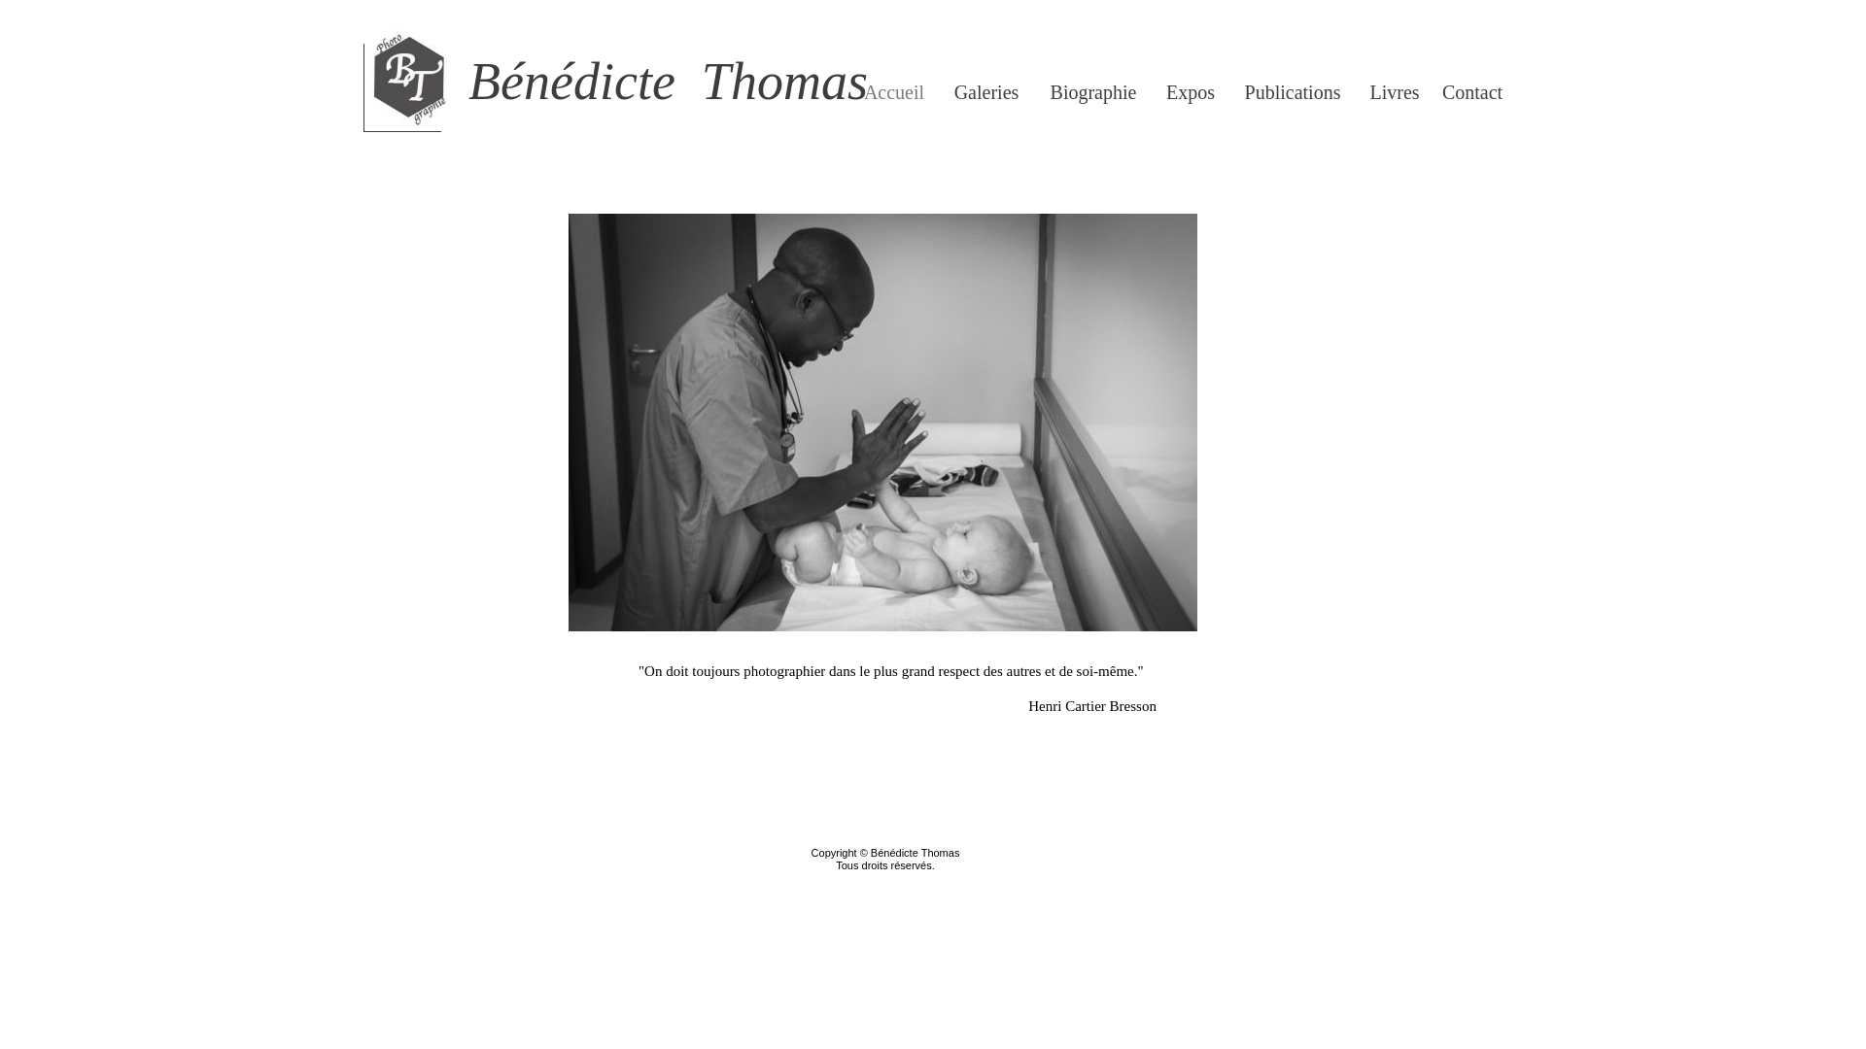 The image size is (1866, 1049). What do you see at coordinates (352, 872) in the screenshot?
I see ` ` at bounding box center [352, 872].